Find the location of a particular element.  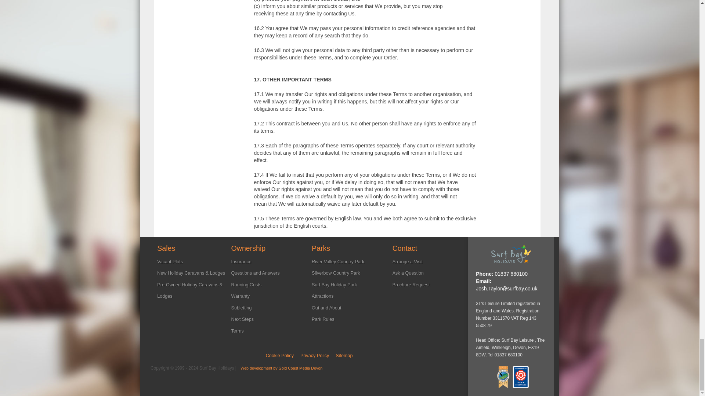

Insurance is located at coordinates (241, 262).